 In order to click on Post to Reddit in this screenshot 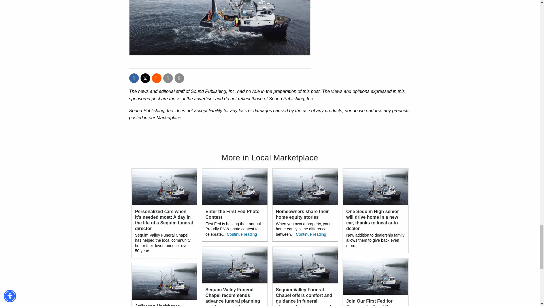, I will do `click(156, 78)`.